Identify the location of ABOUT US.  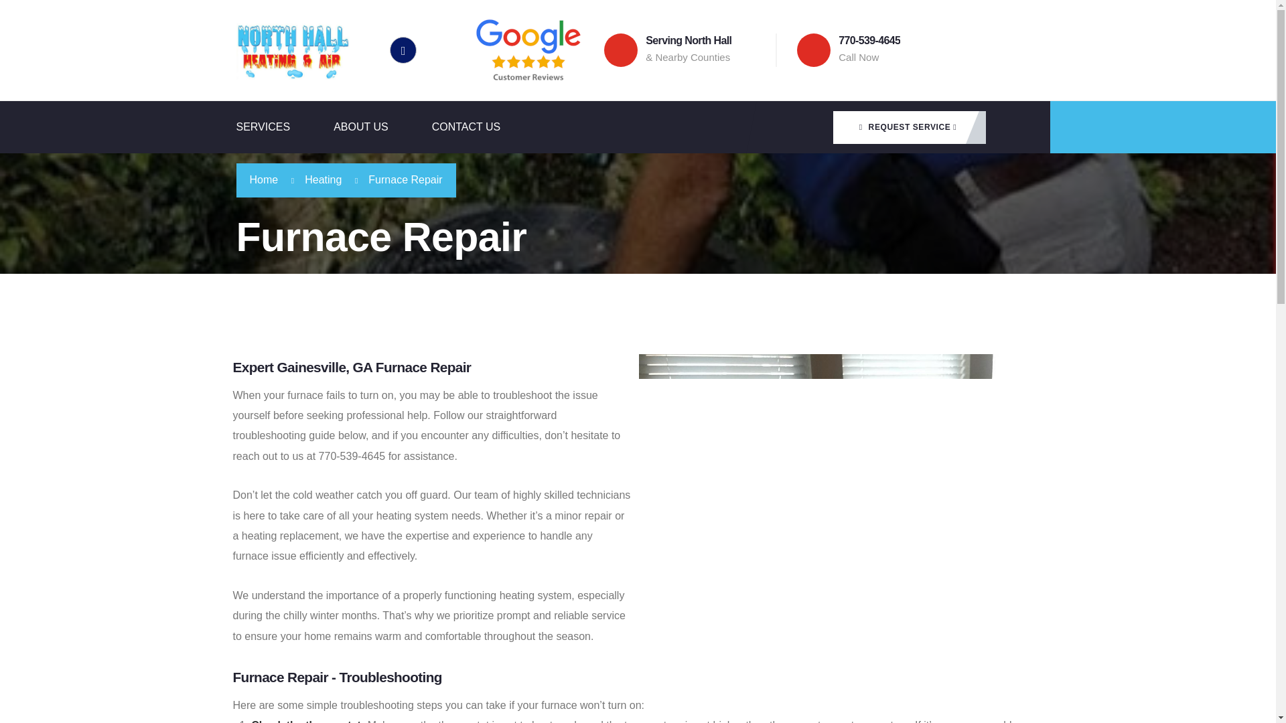
(382, 127).